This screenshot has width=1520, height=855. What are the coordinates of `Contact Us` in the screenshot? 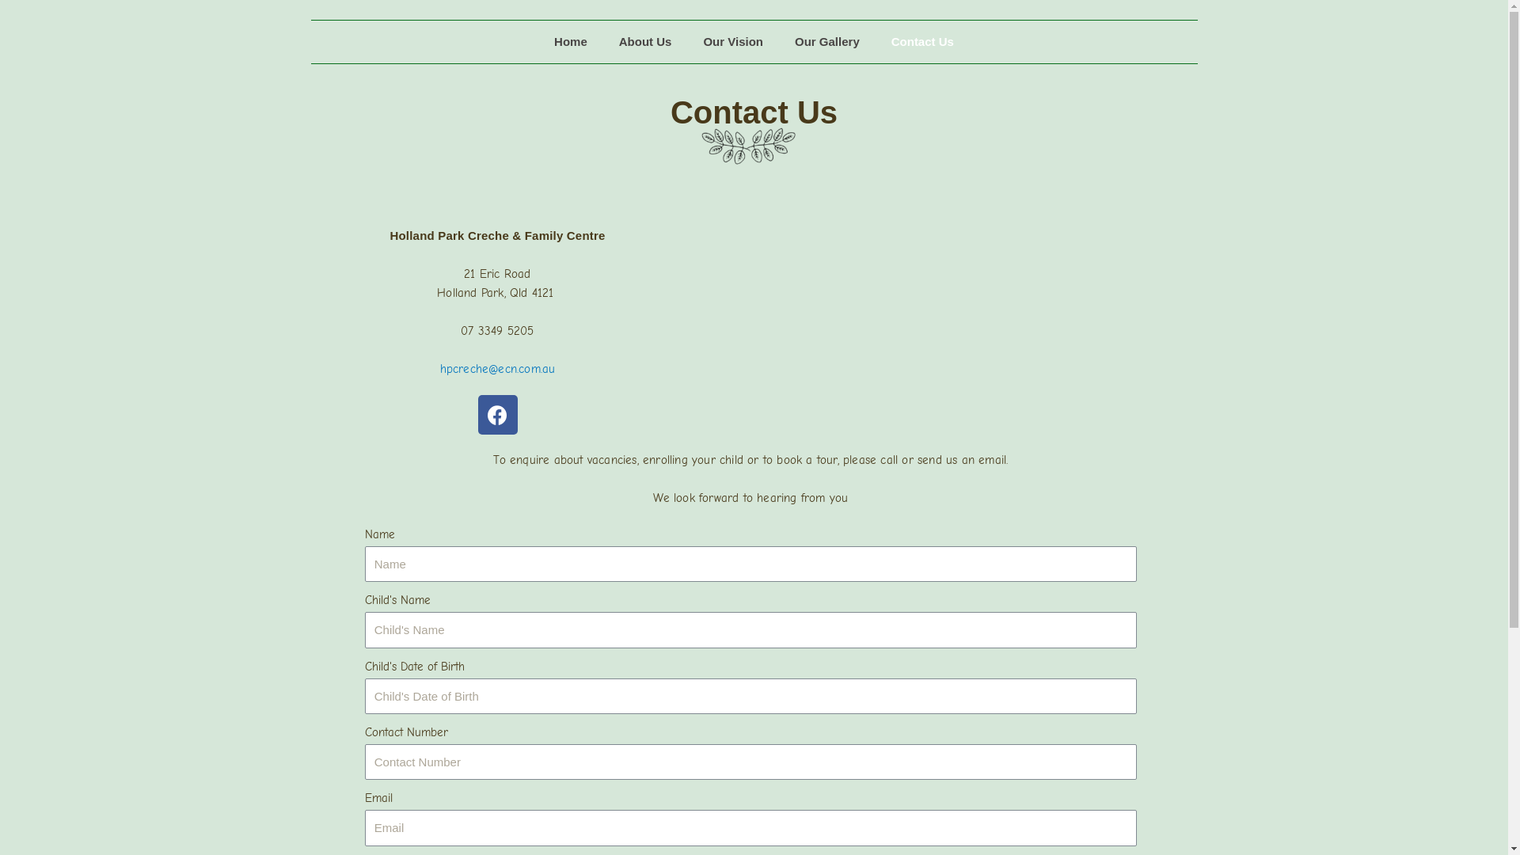 It's located at (923, 42).